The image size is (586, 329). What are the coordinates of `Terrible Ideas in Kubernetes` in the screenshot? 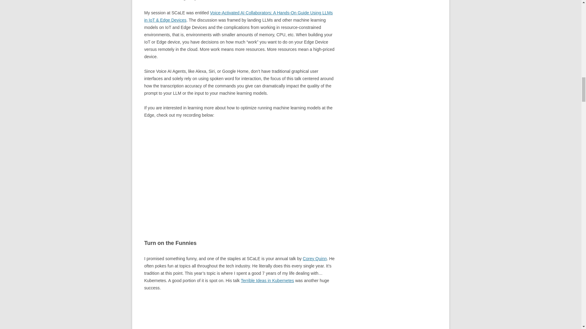 It's located at (267, 280).